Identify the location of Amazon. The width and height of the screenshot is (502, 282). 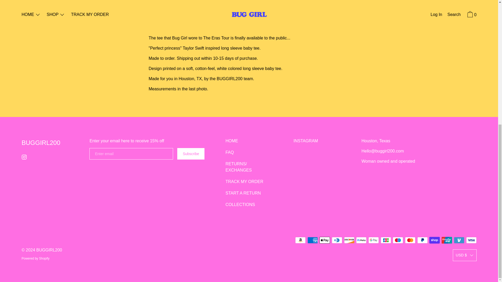
(300, 240).